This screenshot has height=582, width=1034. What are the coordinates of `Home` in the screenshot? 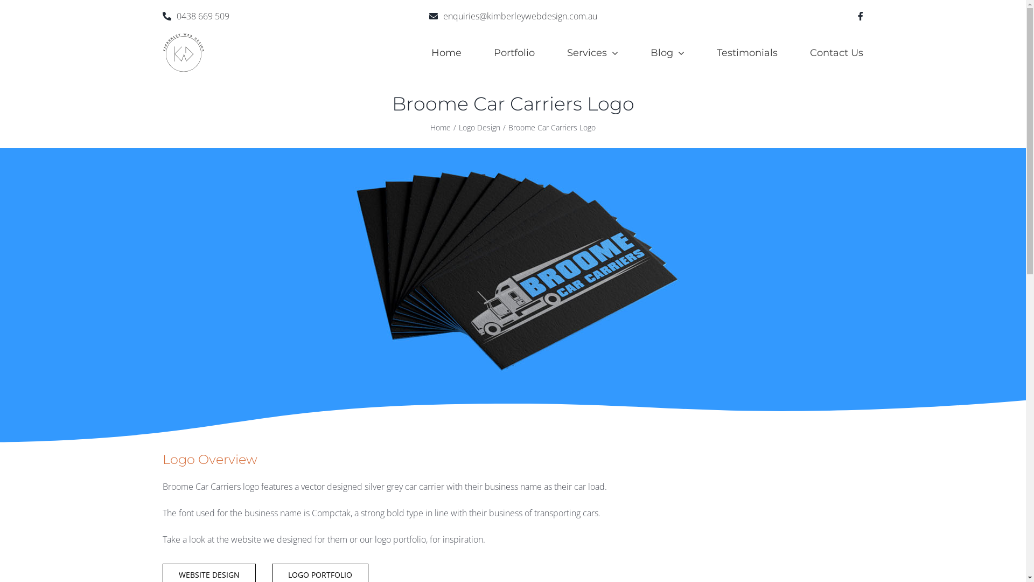 It's located at (441, 127).